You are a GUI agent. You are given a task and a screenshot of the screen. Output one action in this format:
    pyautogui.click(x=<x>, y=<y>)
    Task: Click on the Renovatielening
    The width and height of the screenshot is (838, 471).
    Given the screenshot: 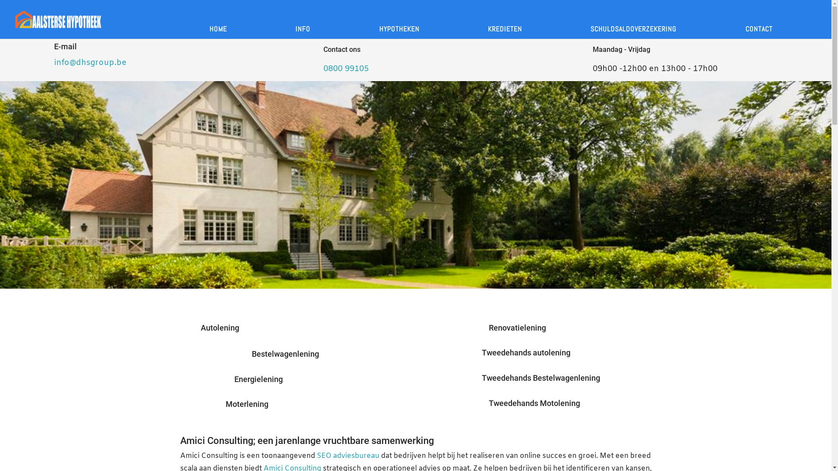 What is the action you would take?
    pyautogui.click(x=518, y=328)
    